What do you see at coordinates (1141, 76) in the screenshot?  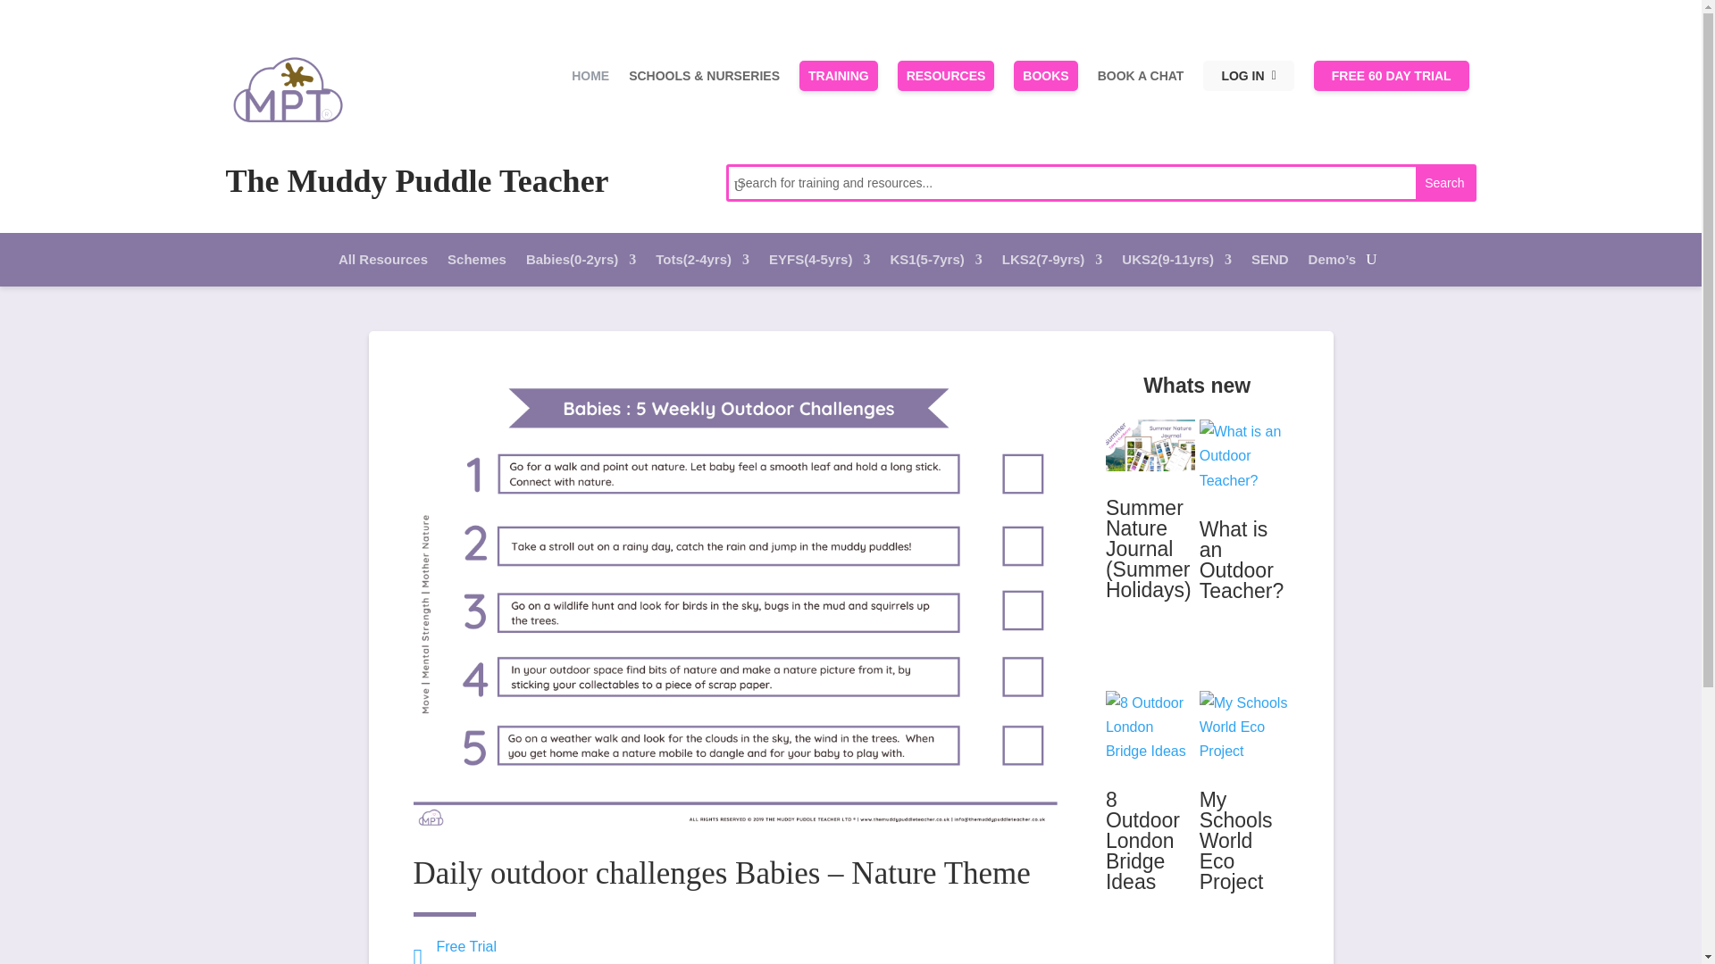 I see `BOOK A CHAT` at bounding box center [1141, 76].